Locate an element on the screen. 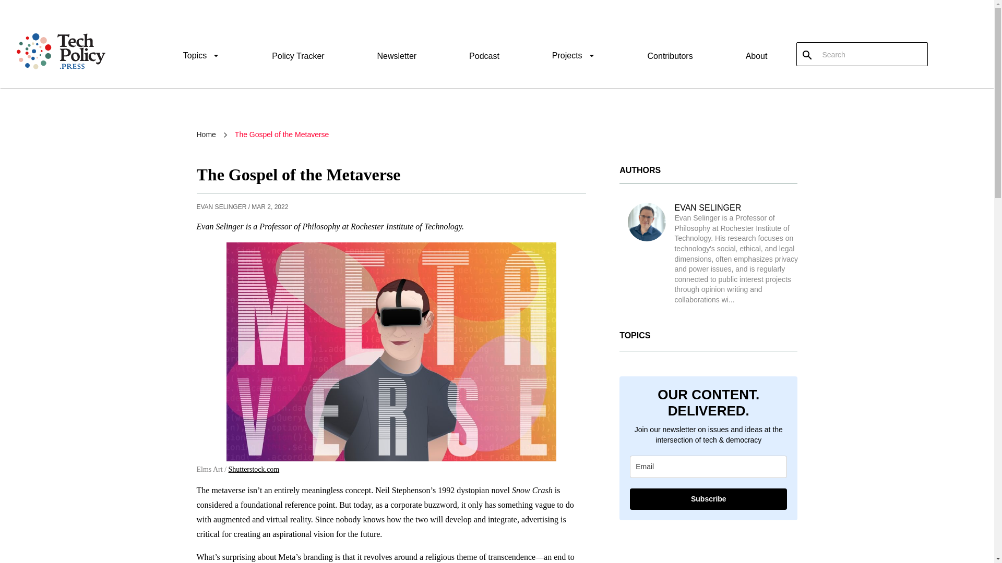  About is located at coordinates (756, 56).